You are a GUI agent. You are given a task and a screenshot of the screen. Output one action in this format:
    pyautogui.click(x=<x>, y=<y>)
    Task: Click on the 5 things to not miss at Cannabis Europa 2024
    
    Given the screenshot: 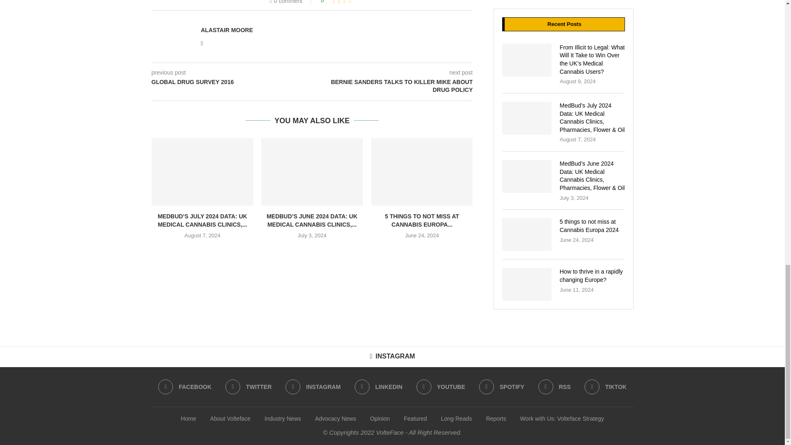 What is the action you would take?
    pyautogui.click(x=422, y=171)
    